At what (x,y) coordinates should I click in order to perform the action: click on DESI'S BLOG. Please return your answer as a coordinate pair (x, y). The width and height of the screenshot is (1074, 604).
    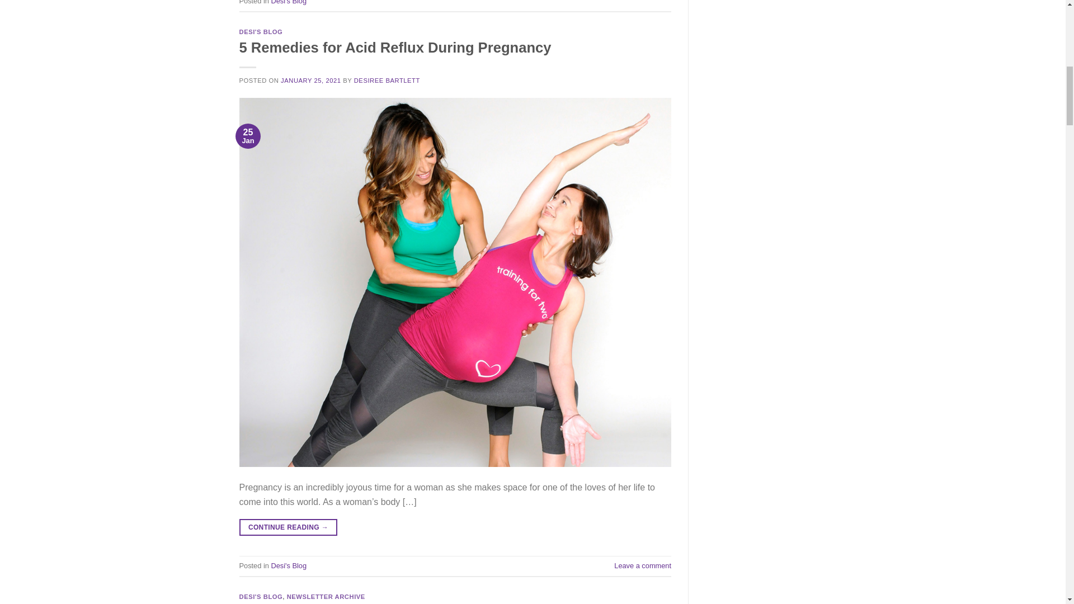
    Looking at the image, I should click on (261, 596).